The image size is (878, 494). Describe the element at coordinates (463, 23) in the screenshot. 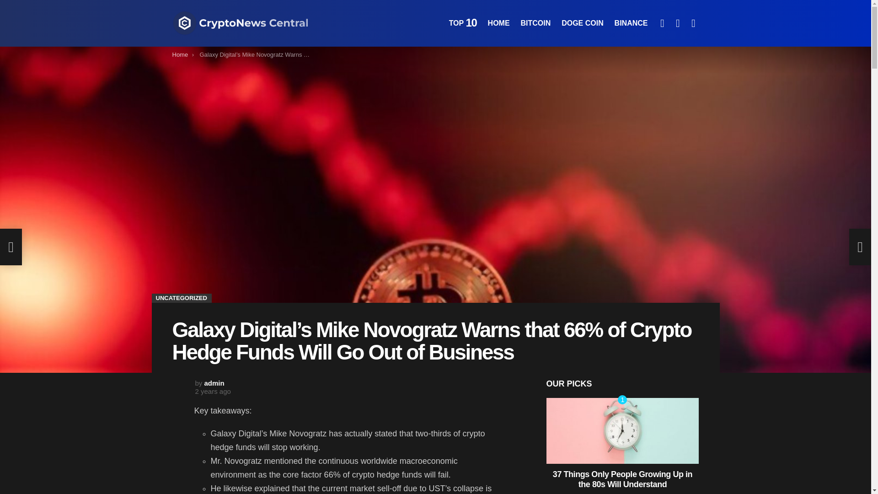

I see `TOP 10` at that location.